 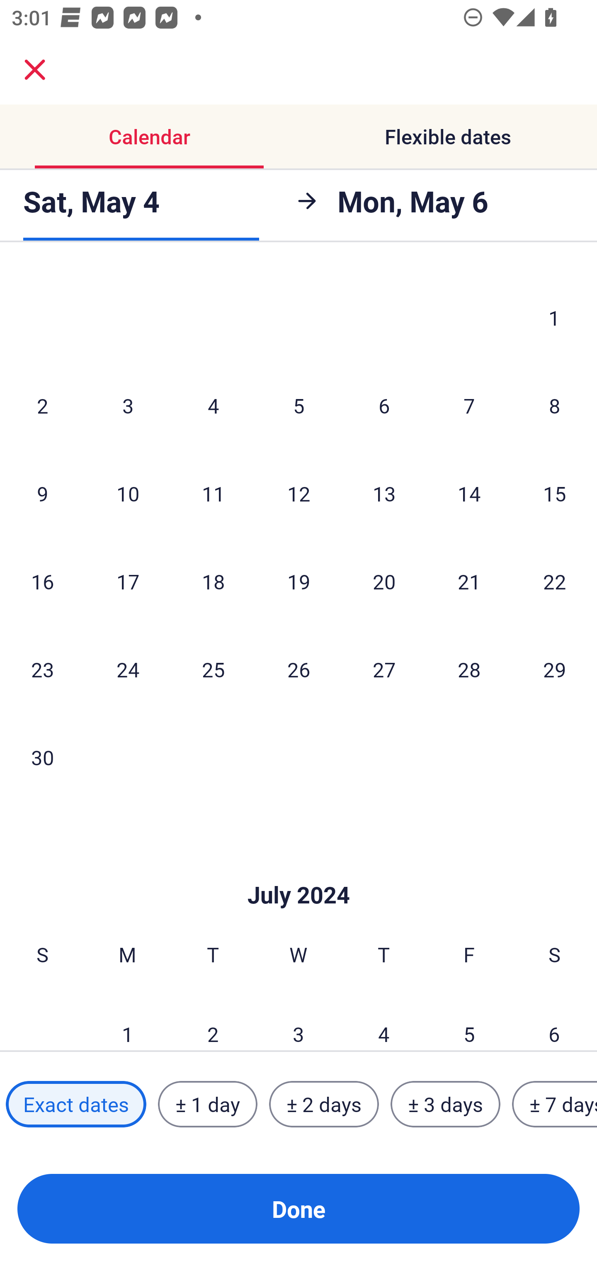 What do you see at coordinates (298, 669) in the screenshot?
I see `26 Wednesday, June 26, 2024` at bounding box center [298, 669].